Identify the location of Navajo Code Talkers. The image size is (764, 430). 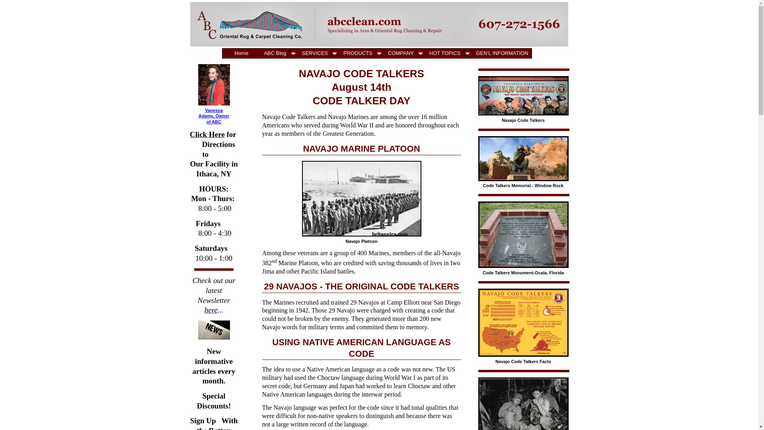
(523, 96).